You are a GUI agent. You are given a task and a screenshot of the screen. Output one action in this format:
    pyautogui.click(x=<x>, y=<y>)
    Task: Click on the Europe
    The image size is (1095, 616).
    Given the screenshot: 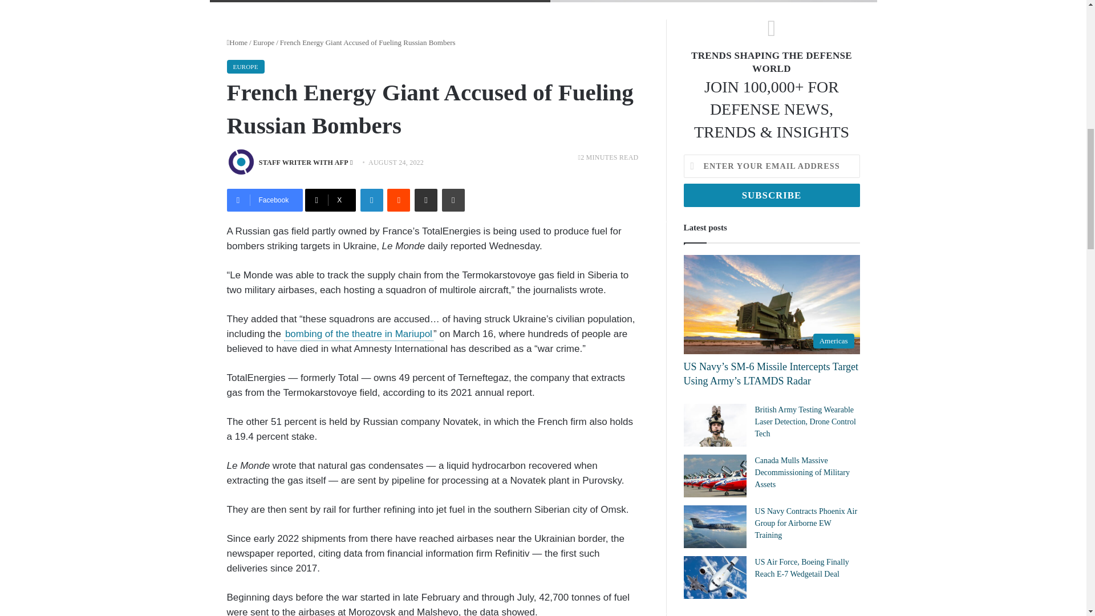 What is the action you would take?
    pyautogui.click(x=263, y=42)
    